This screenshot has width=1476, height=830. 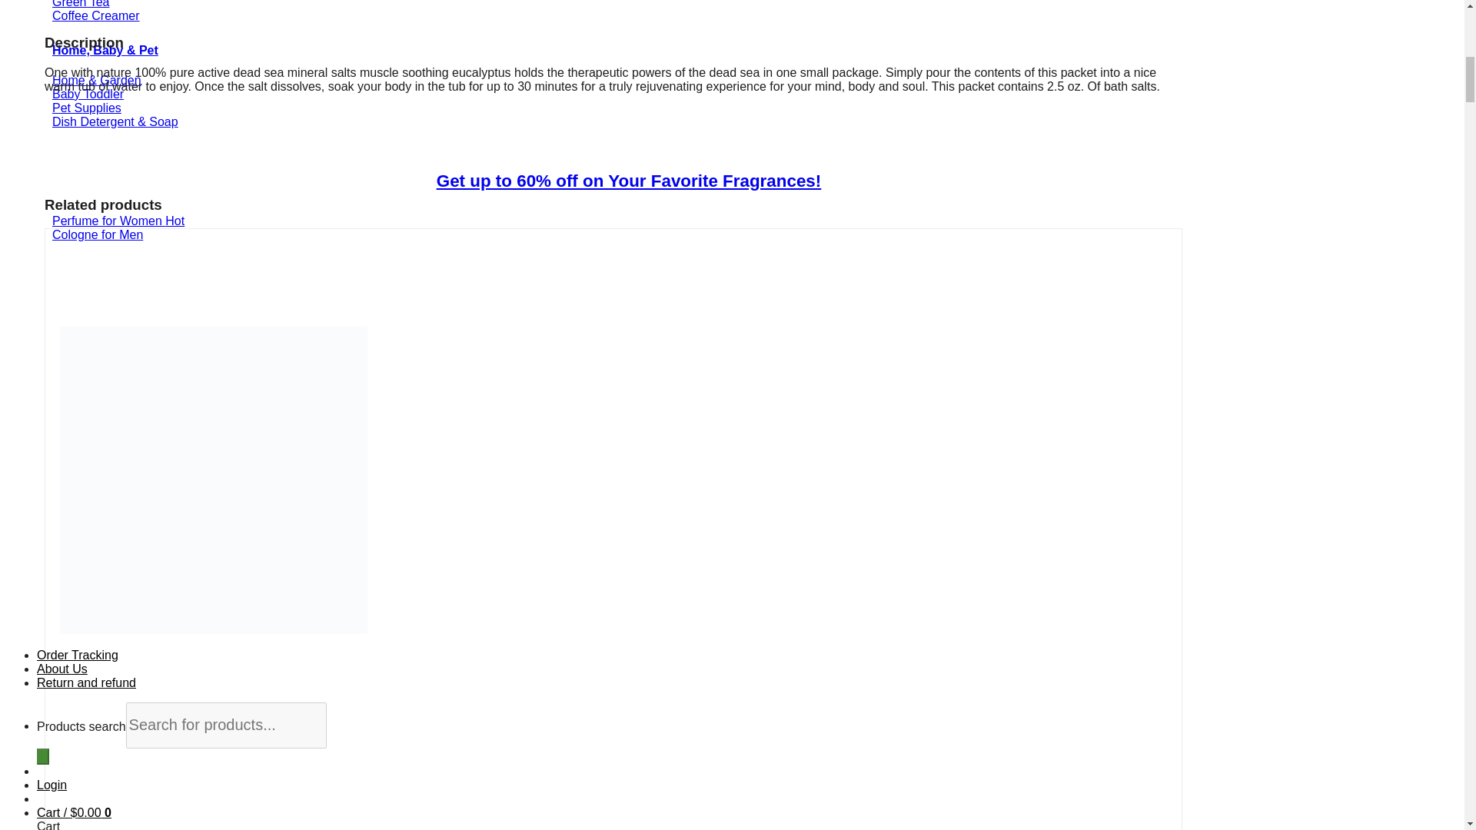 I want to click on Baby Toddler, so click(x=88, y=94).